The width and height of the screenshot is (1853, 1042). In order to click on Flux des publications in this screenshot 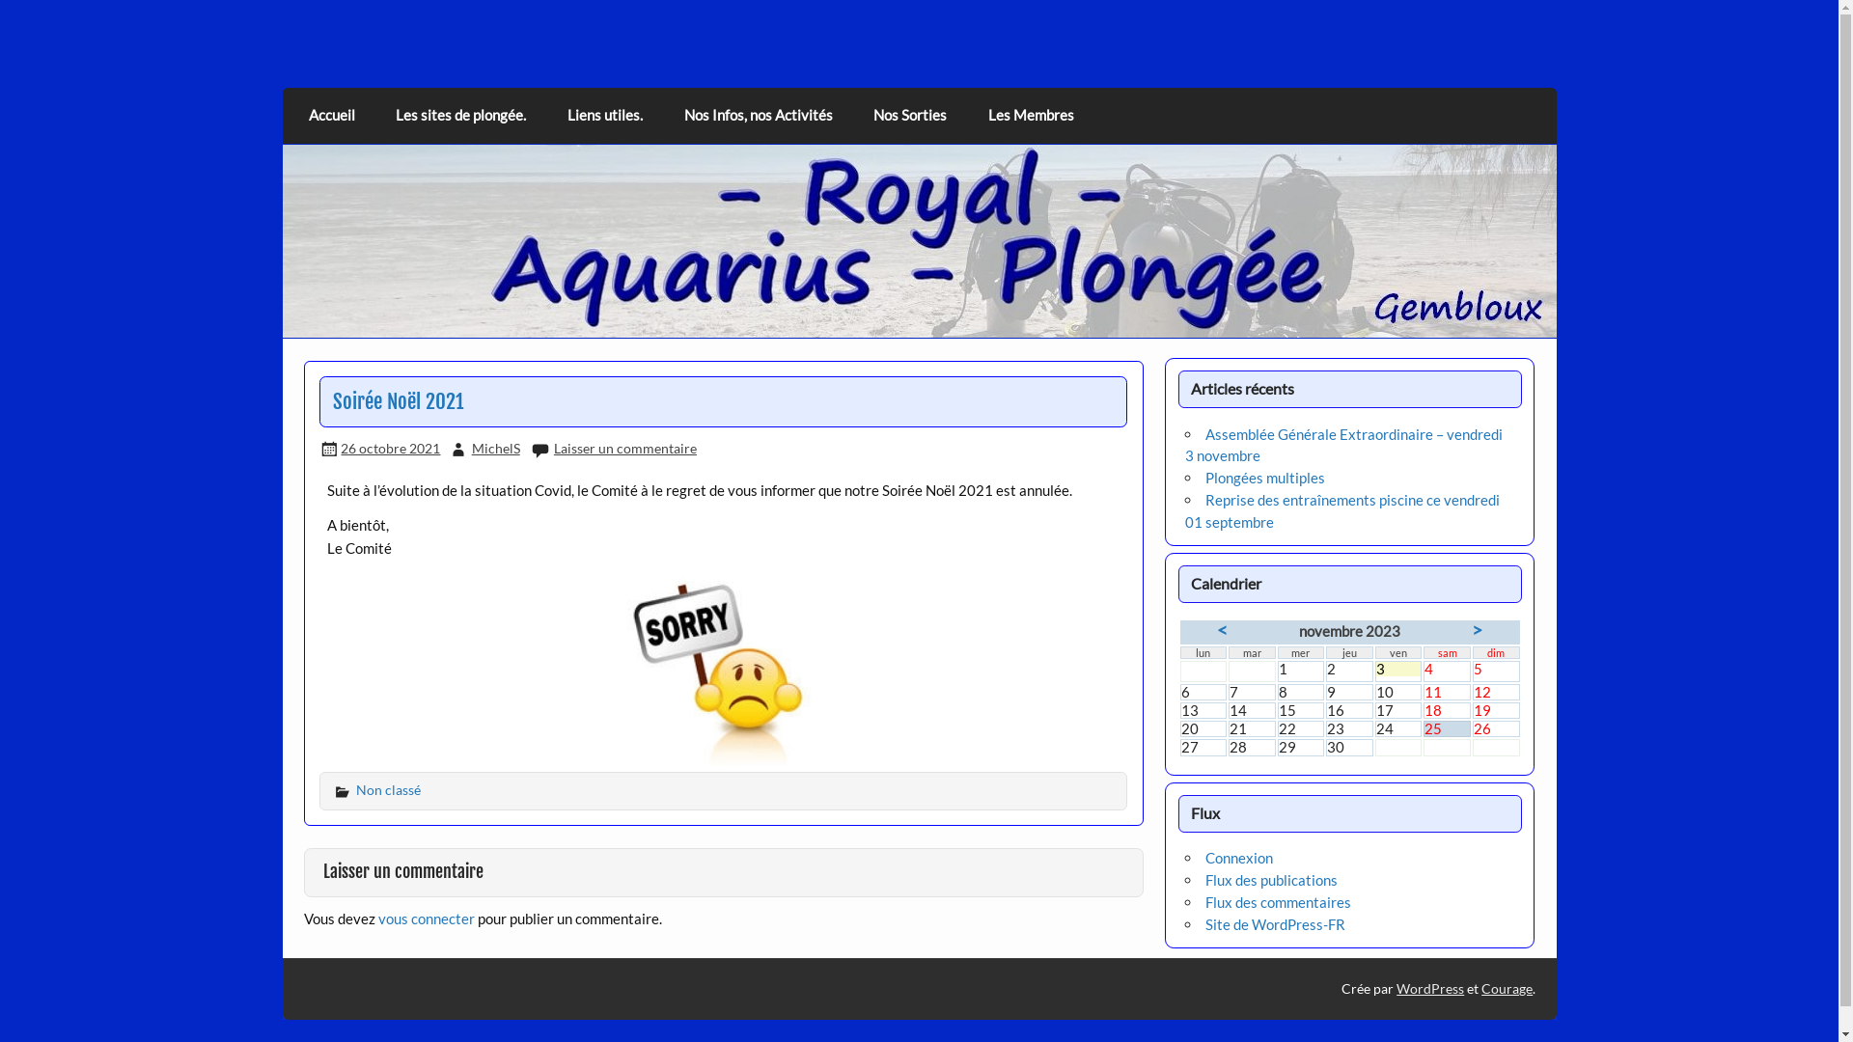, I will do `click(1272, 880)`.